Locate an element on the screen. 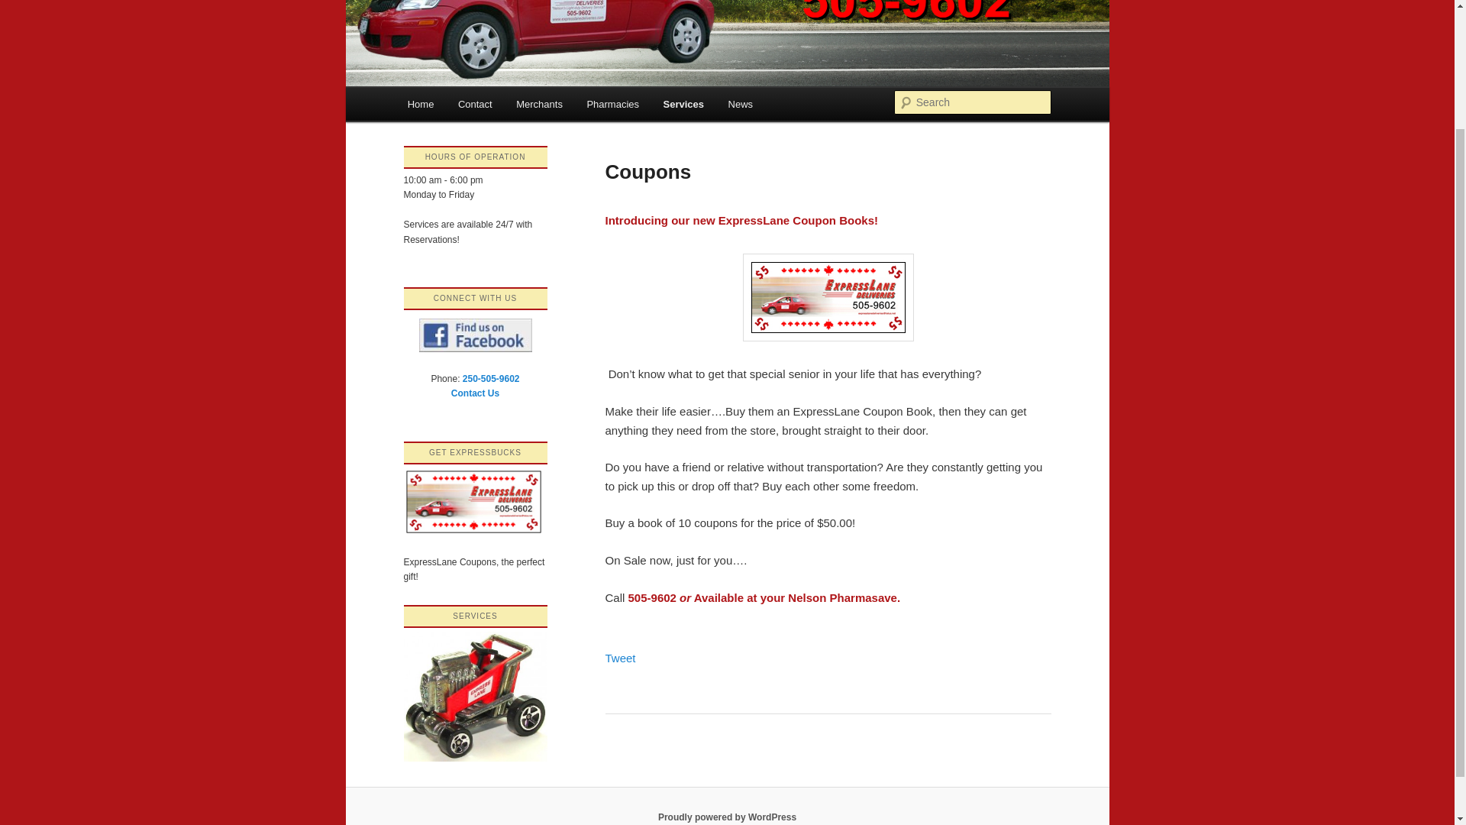  Merchants is located at coordinates (539, 104).